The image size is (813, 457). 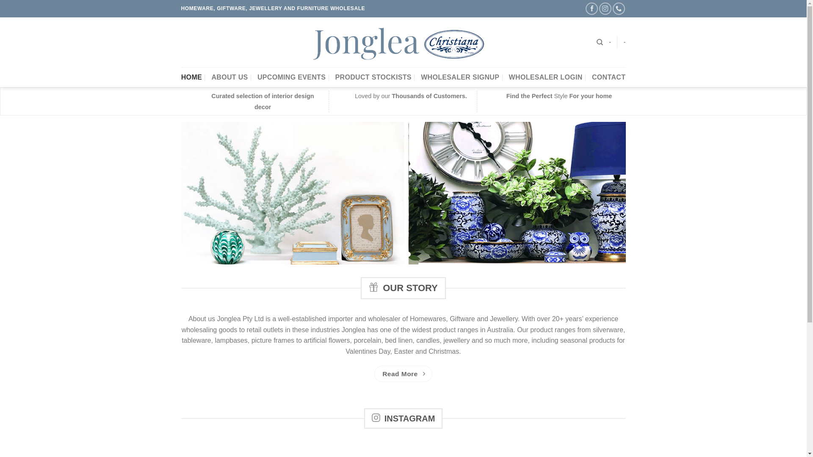 What do you see at coordinates (403, 42) in the screenshot?
I see `Jonglea - By Christiana` at bounding box center [403, 42].